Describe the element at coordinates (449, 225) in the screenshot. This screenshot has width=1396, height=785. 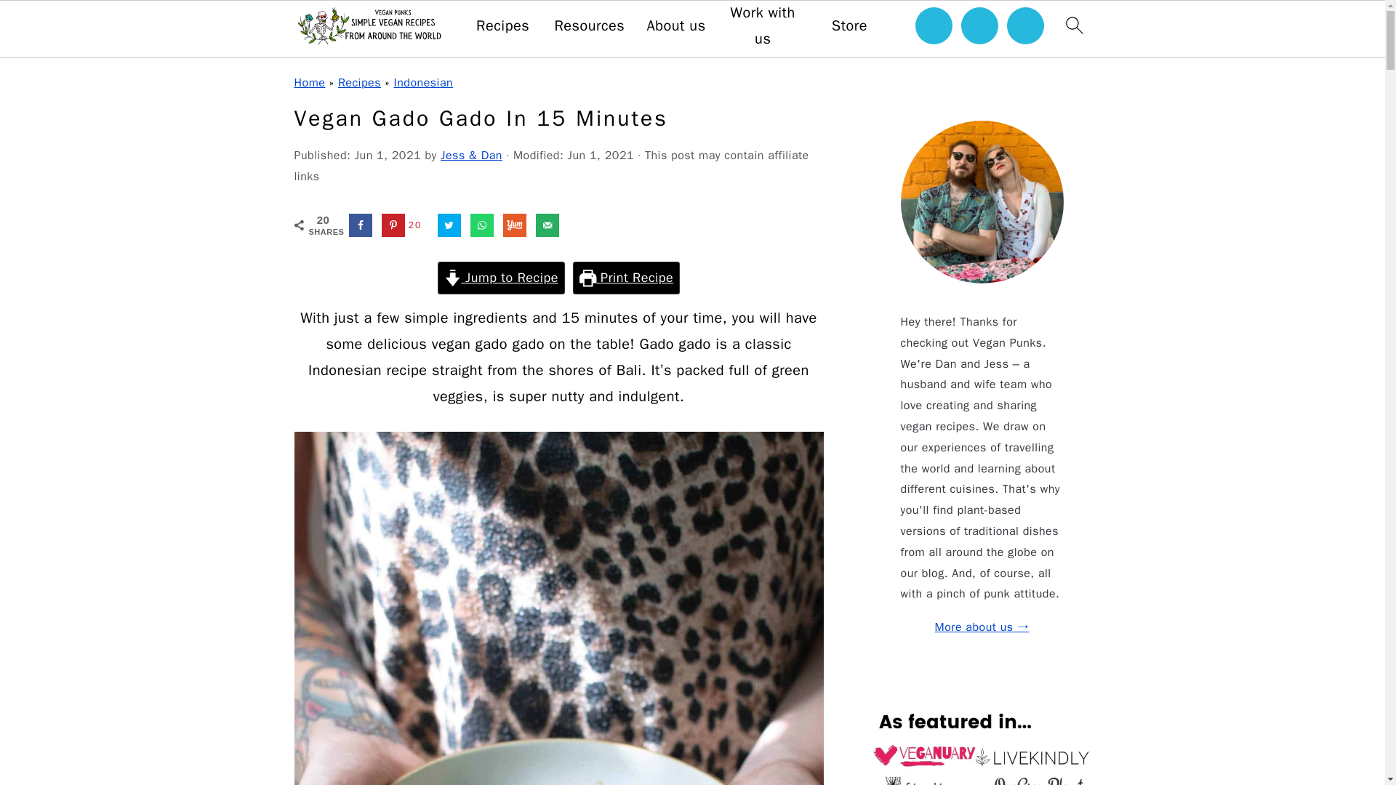
I see `Share on Twitter` at that location.